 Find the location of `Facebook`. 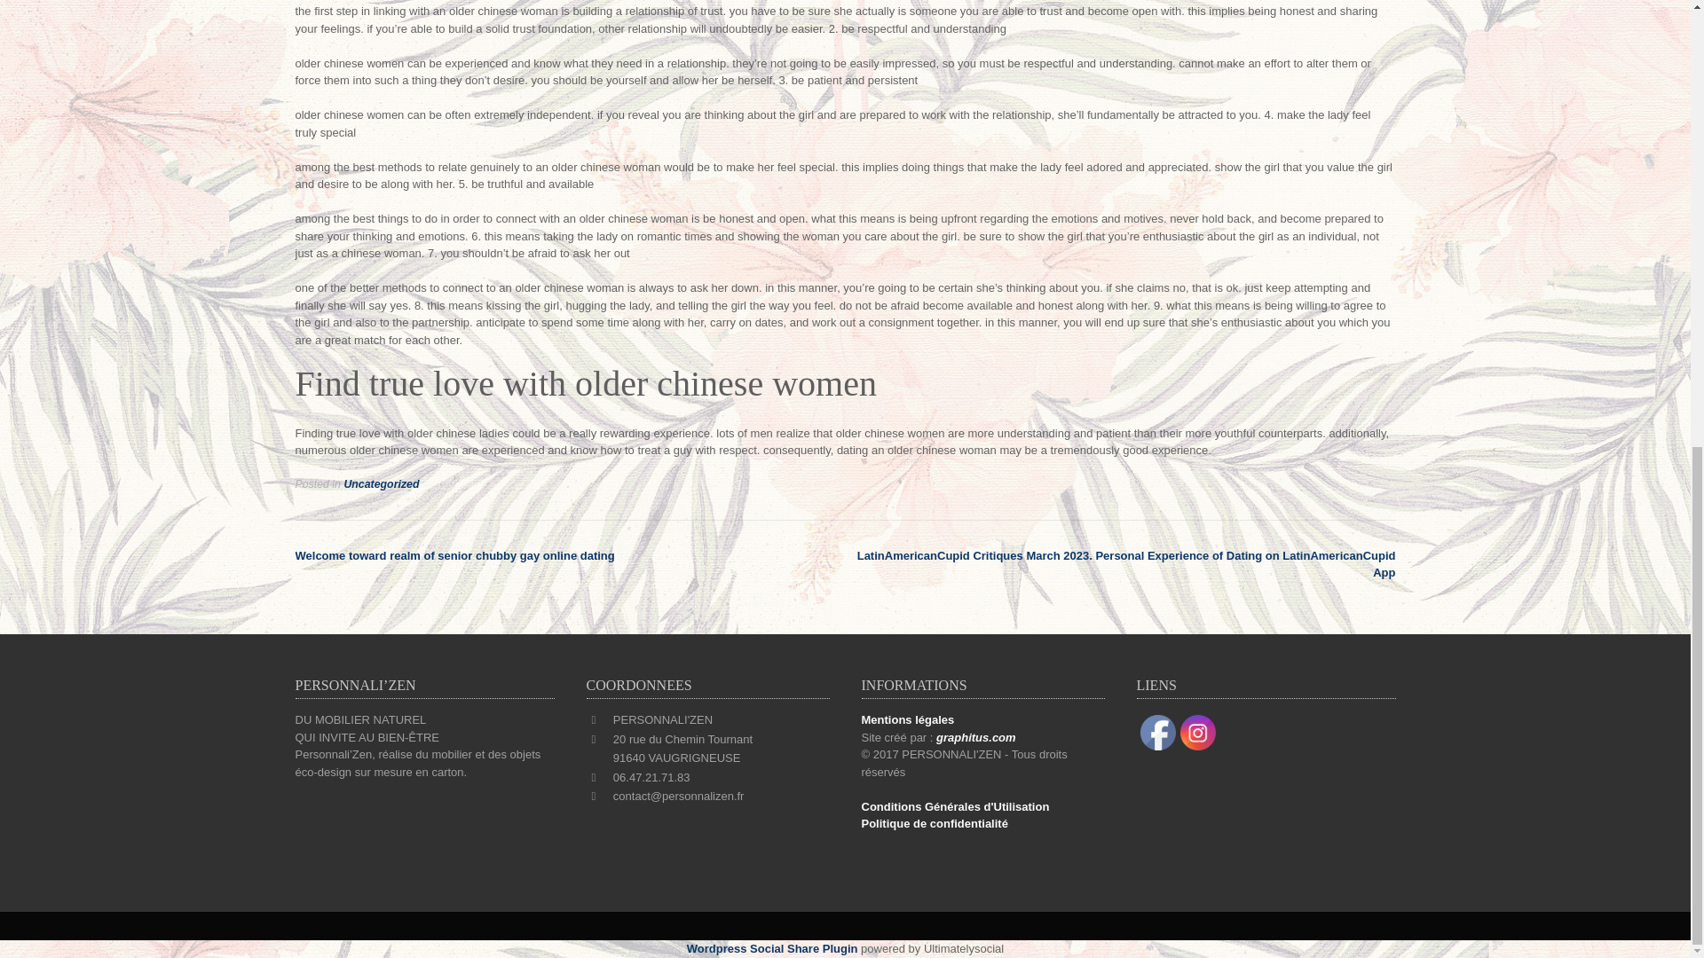

Facebook is located at coordinates (1157, 732).